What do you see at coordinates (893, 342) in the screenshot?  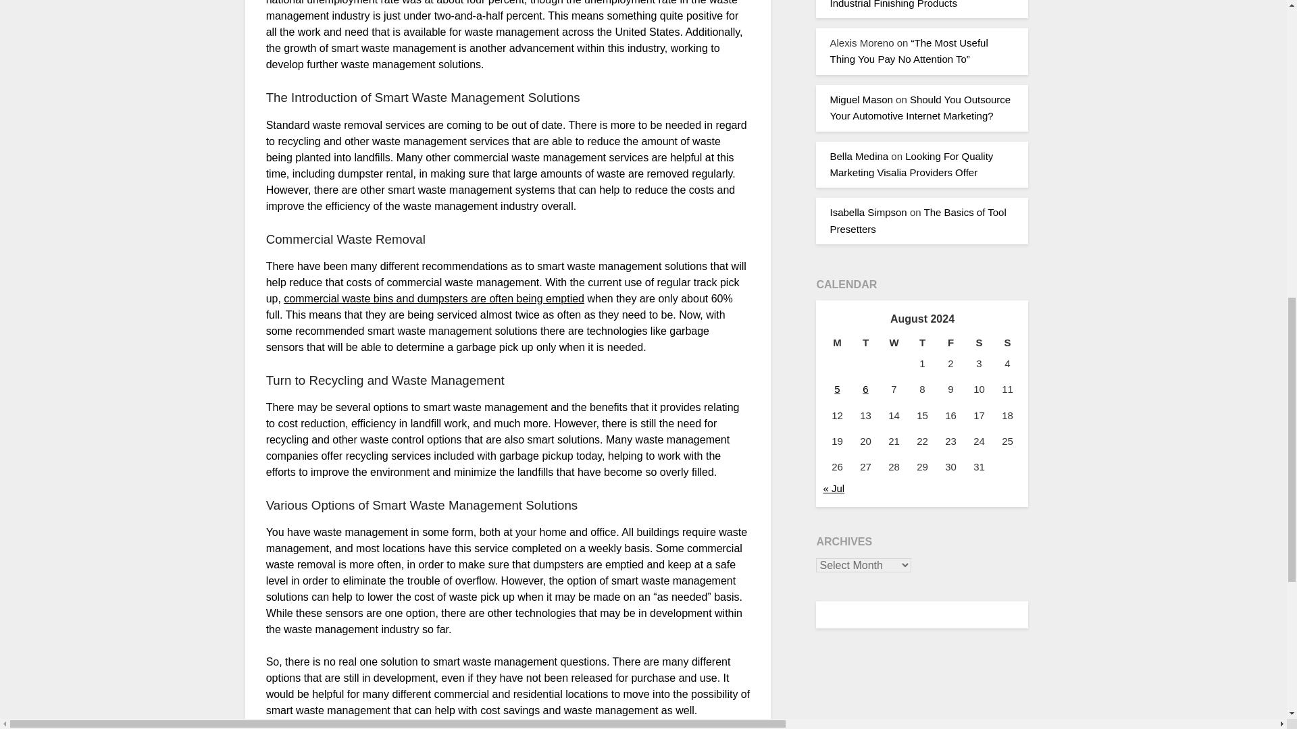 I see `Wednesday` at bounding box center [893, 342].